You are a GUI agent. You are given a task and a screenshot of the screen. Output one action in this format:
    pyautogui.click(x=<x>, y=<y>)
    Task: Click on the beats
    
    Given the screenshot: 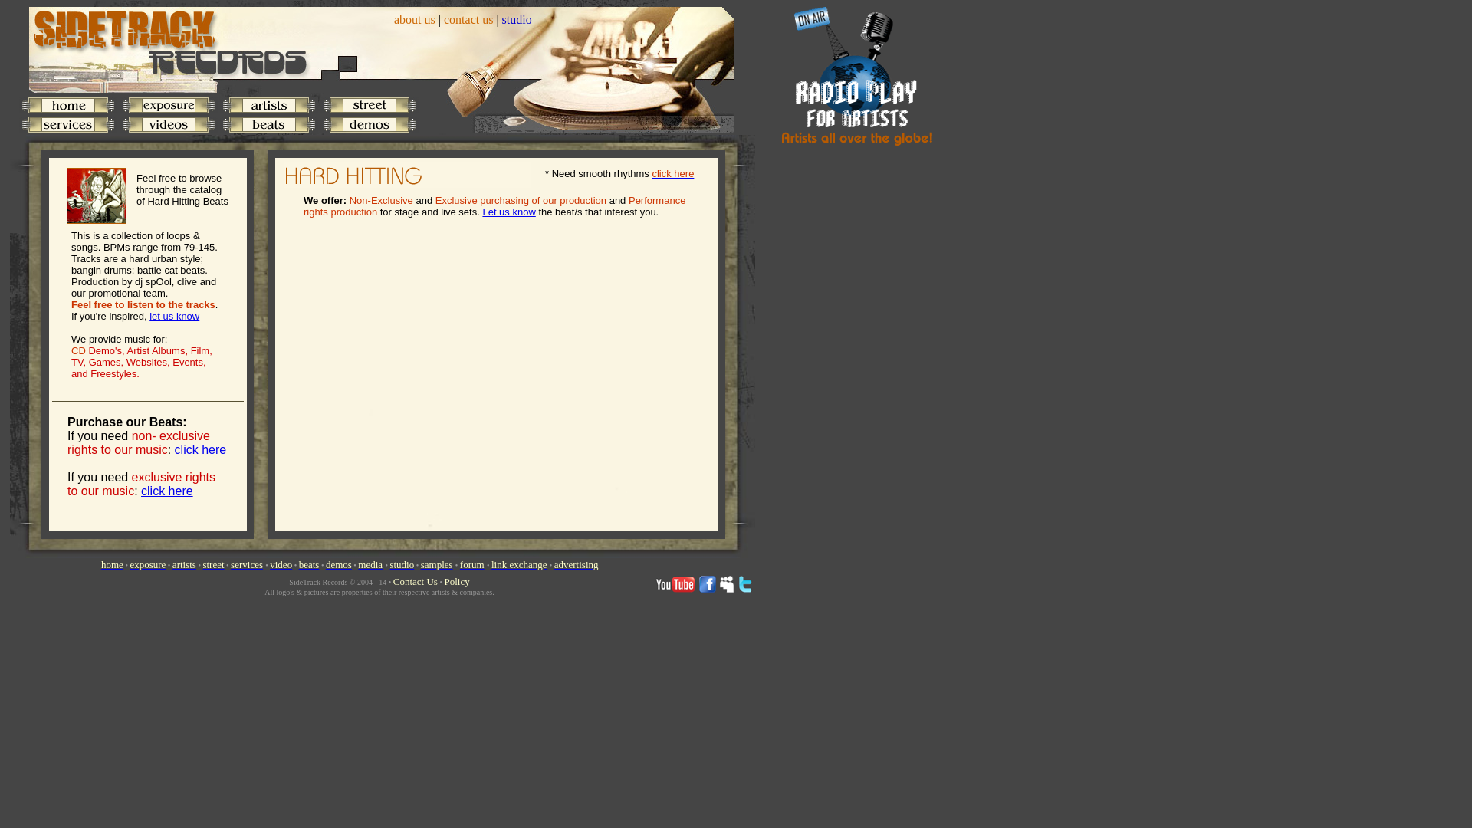 What is the action you would take?
    pyautogui.click(x=308, y=564)
    